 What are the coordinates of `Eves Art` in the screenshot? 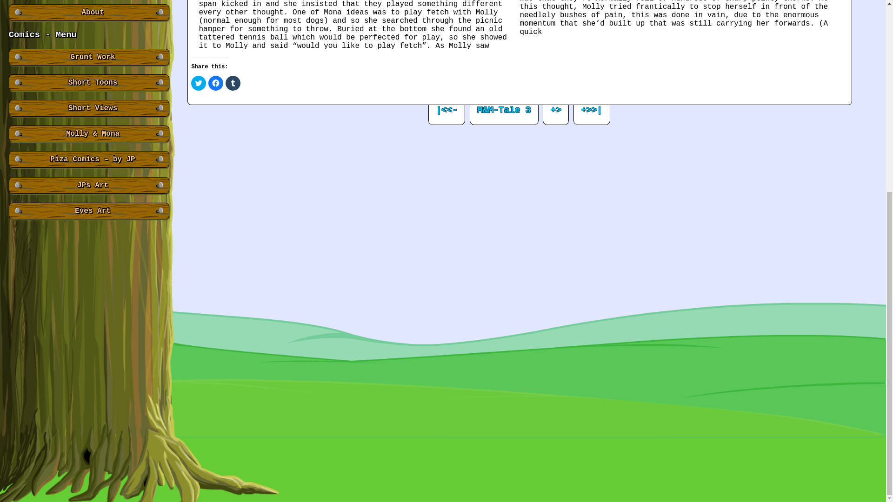 It's located at (88, 211).